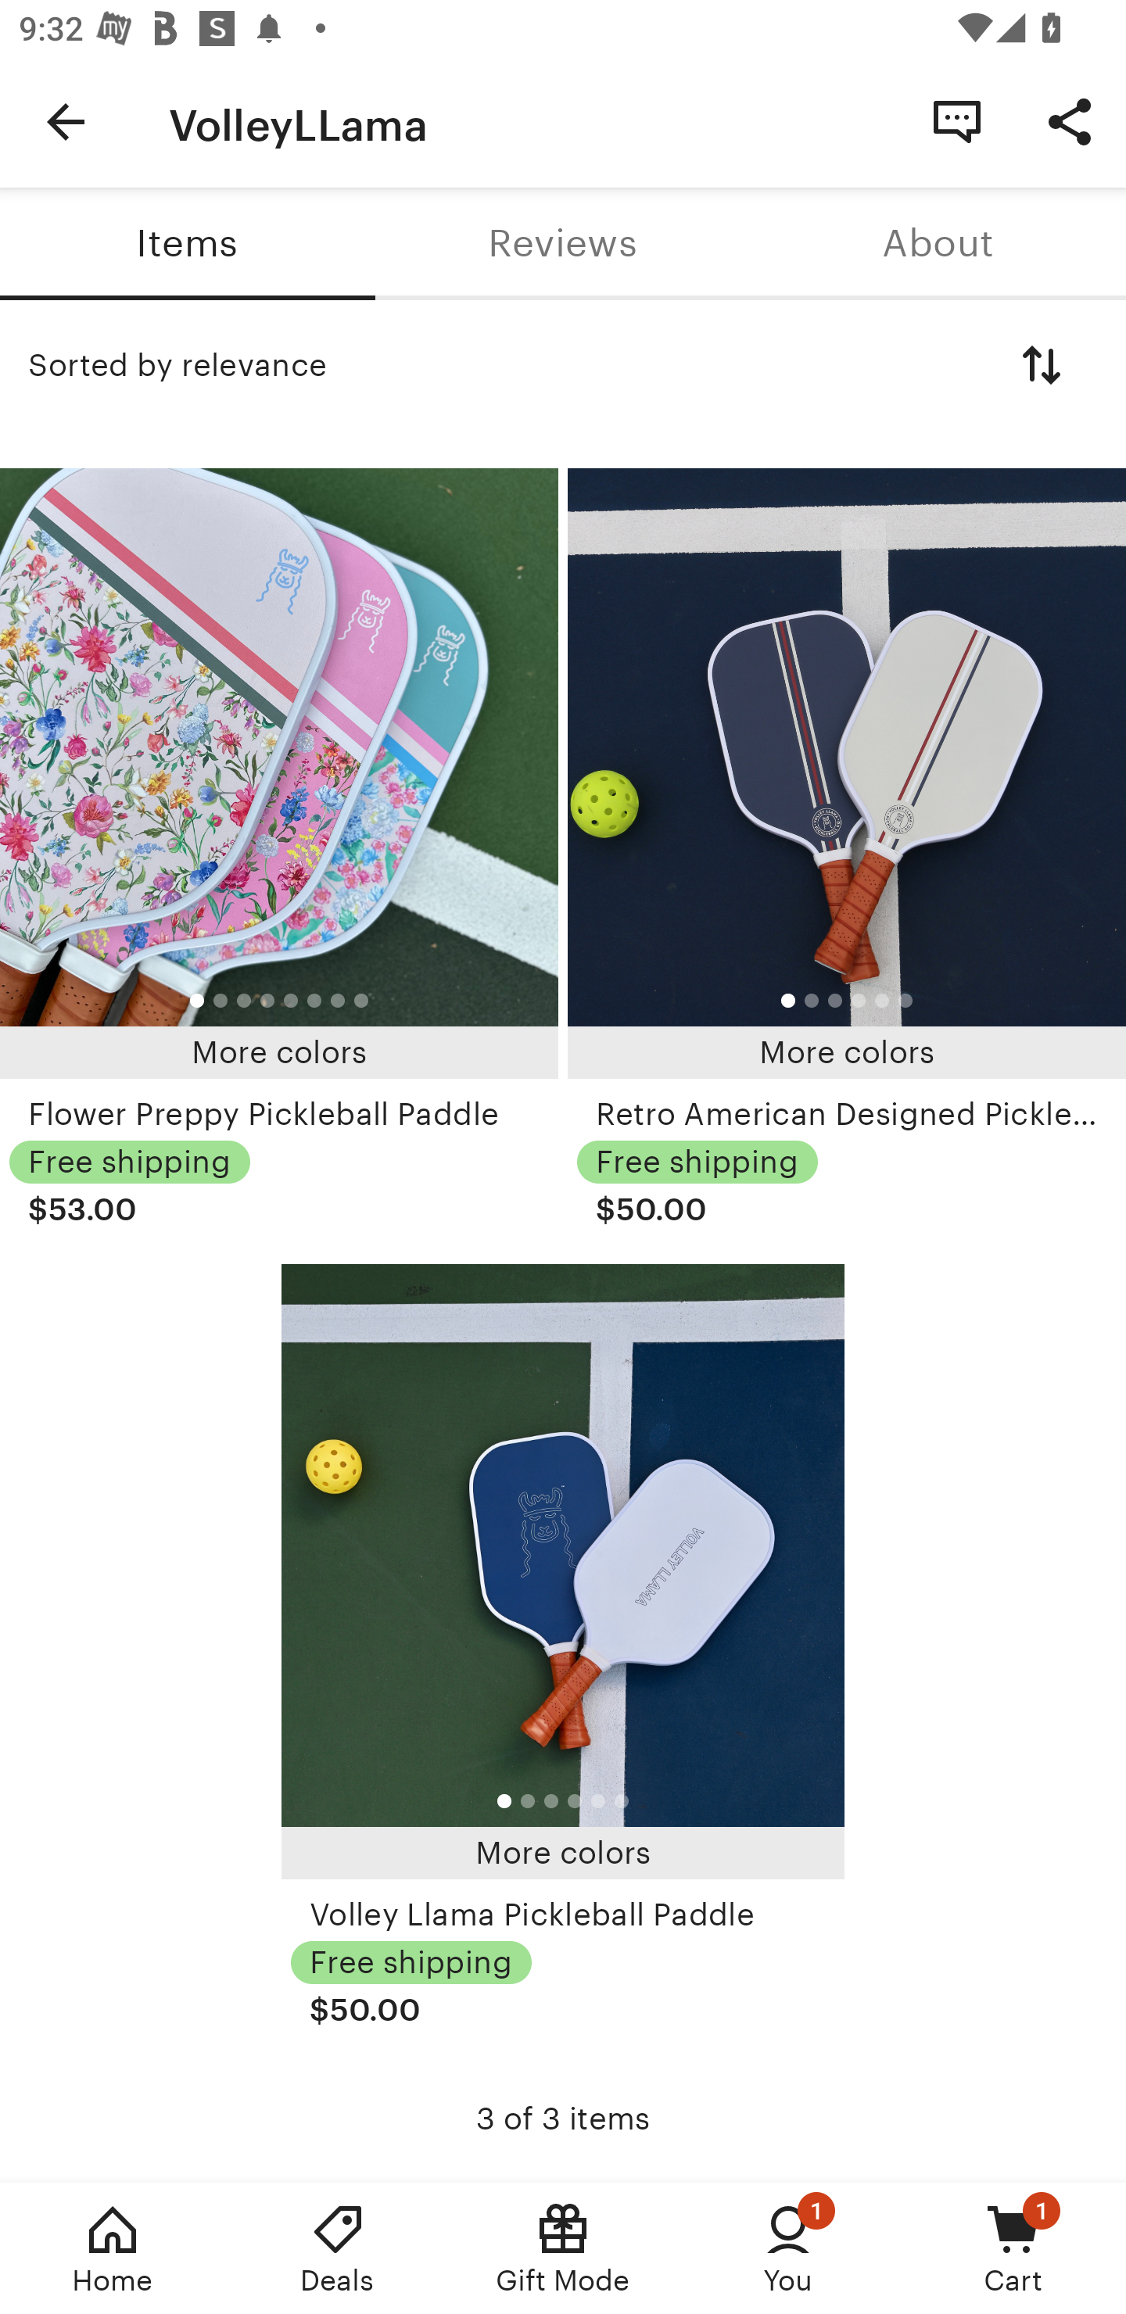  I want to click on Gift Mode, so click(563, 2248).